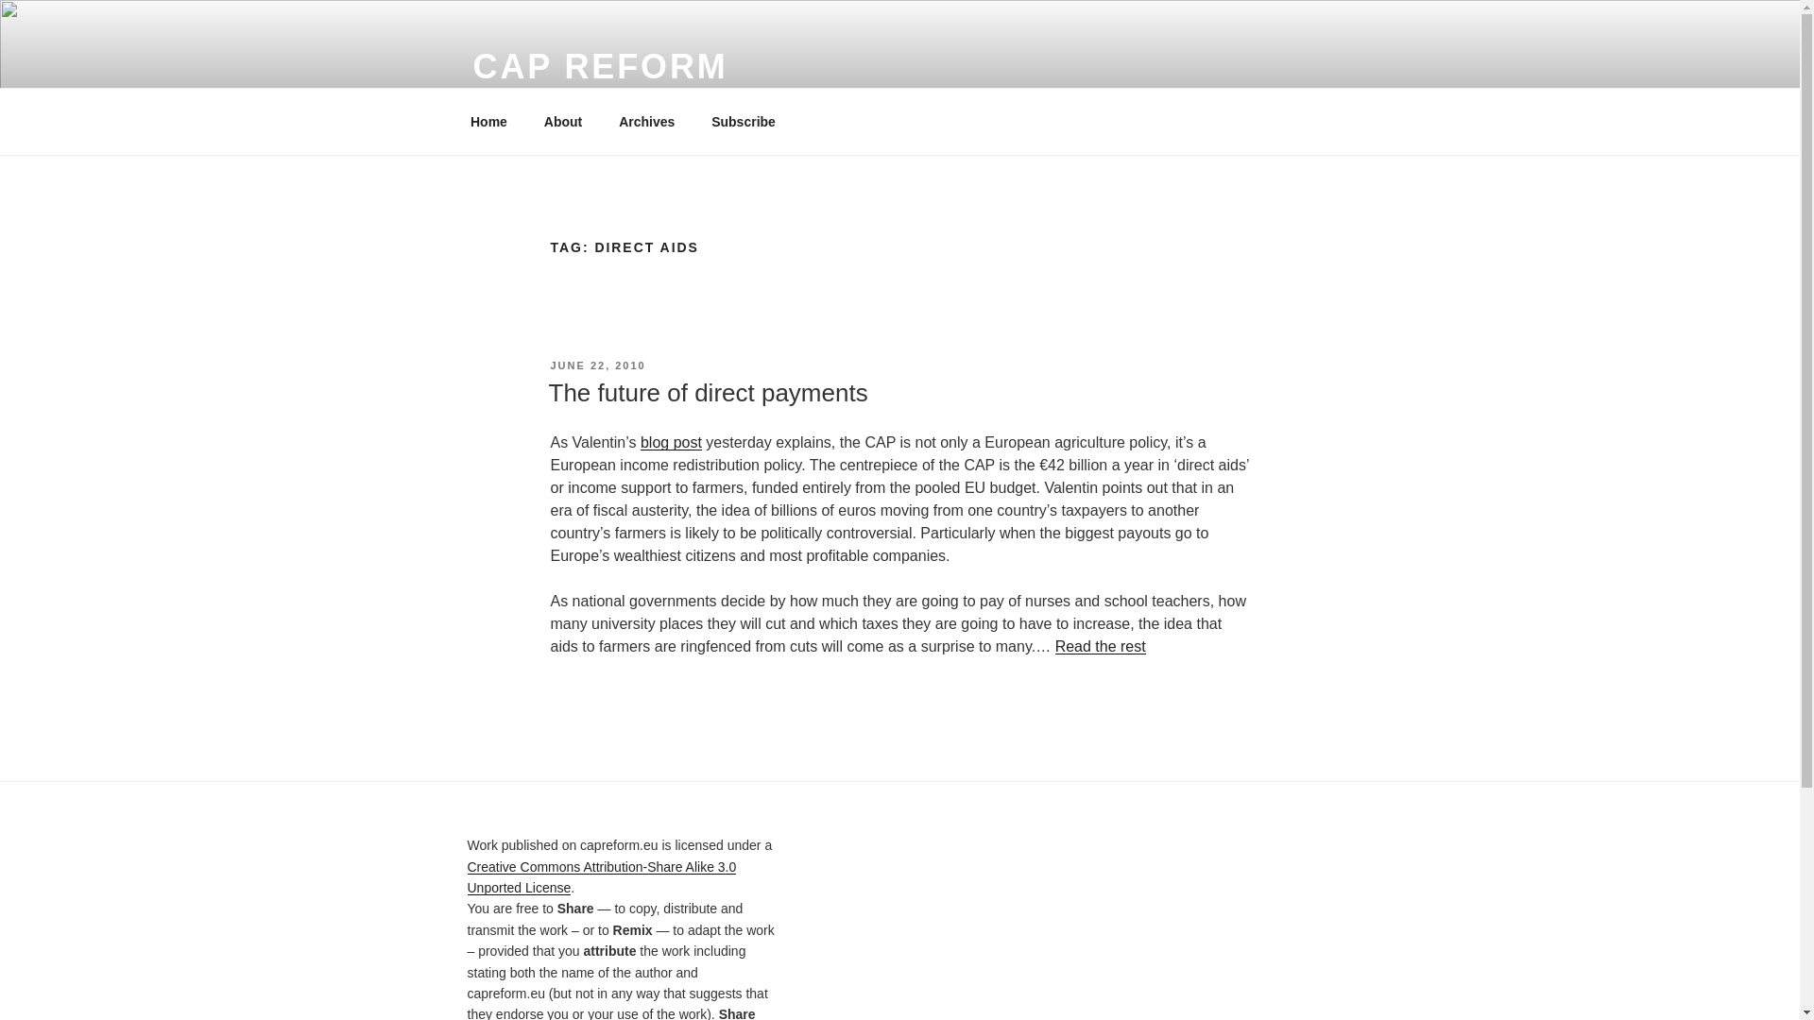 The height and width of the screenshot is (1020, 1814). I want to click on Home, so click(488, 121).